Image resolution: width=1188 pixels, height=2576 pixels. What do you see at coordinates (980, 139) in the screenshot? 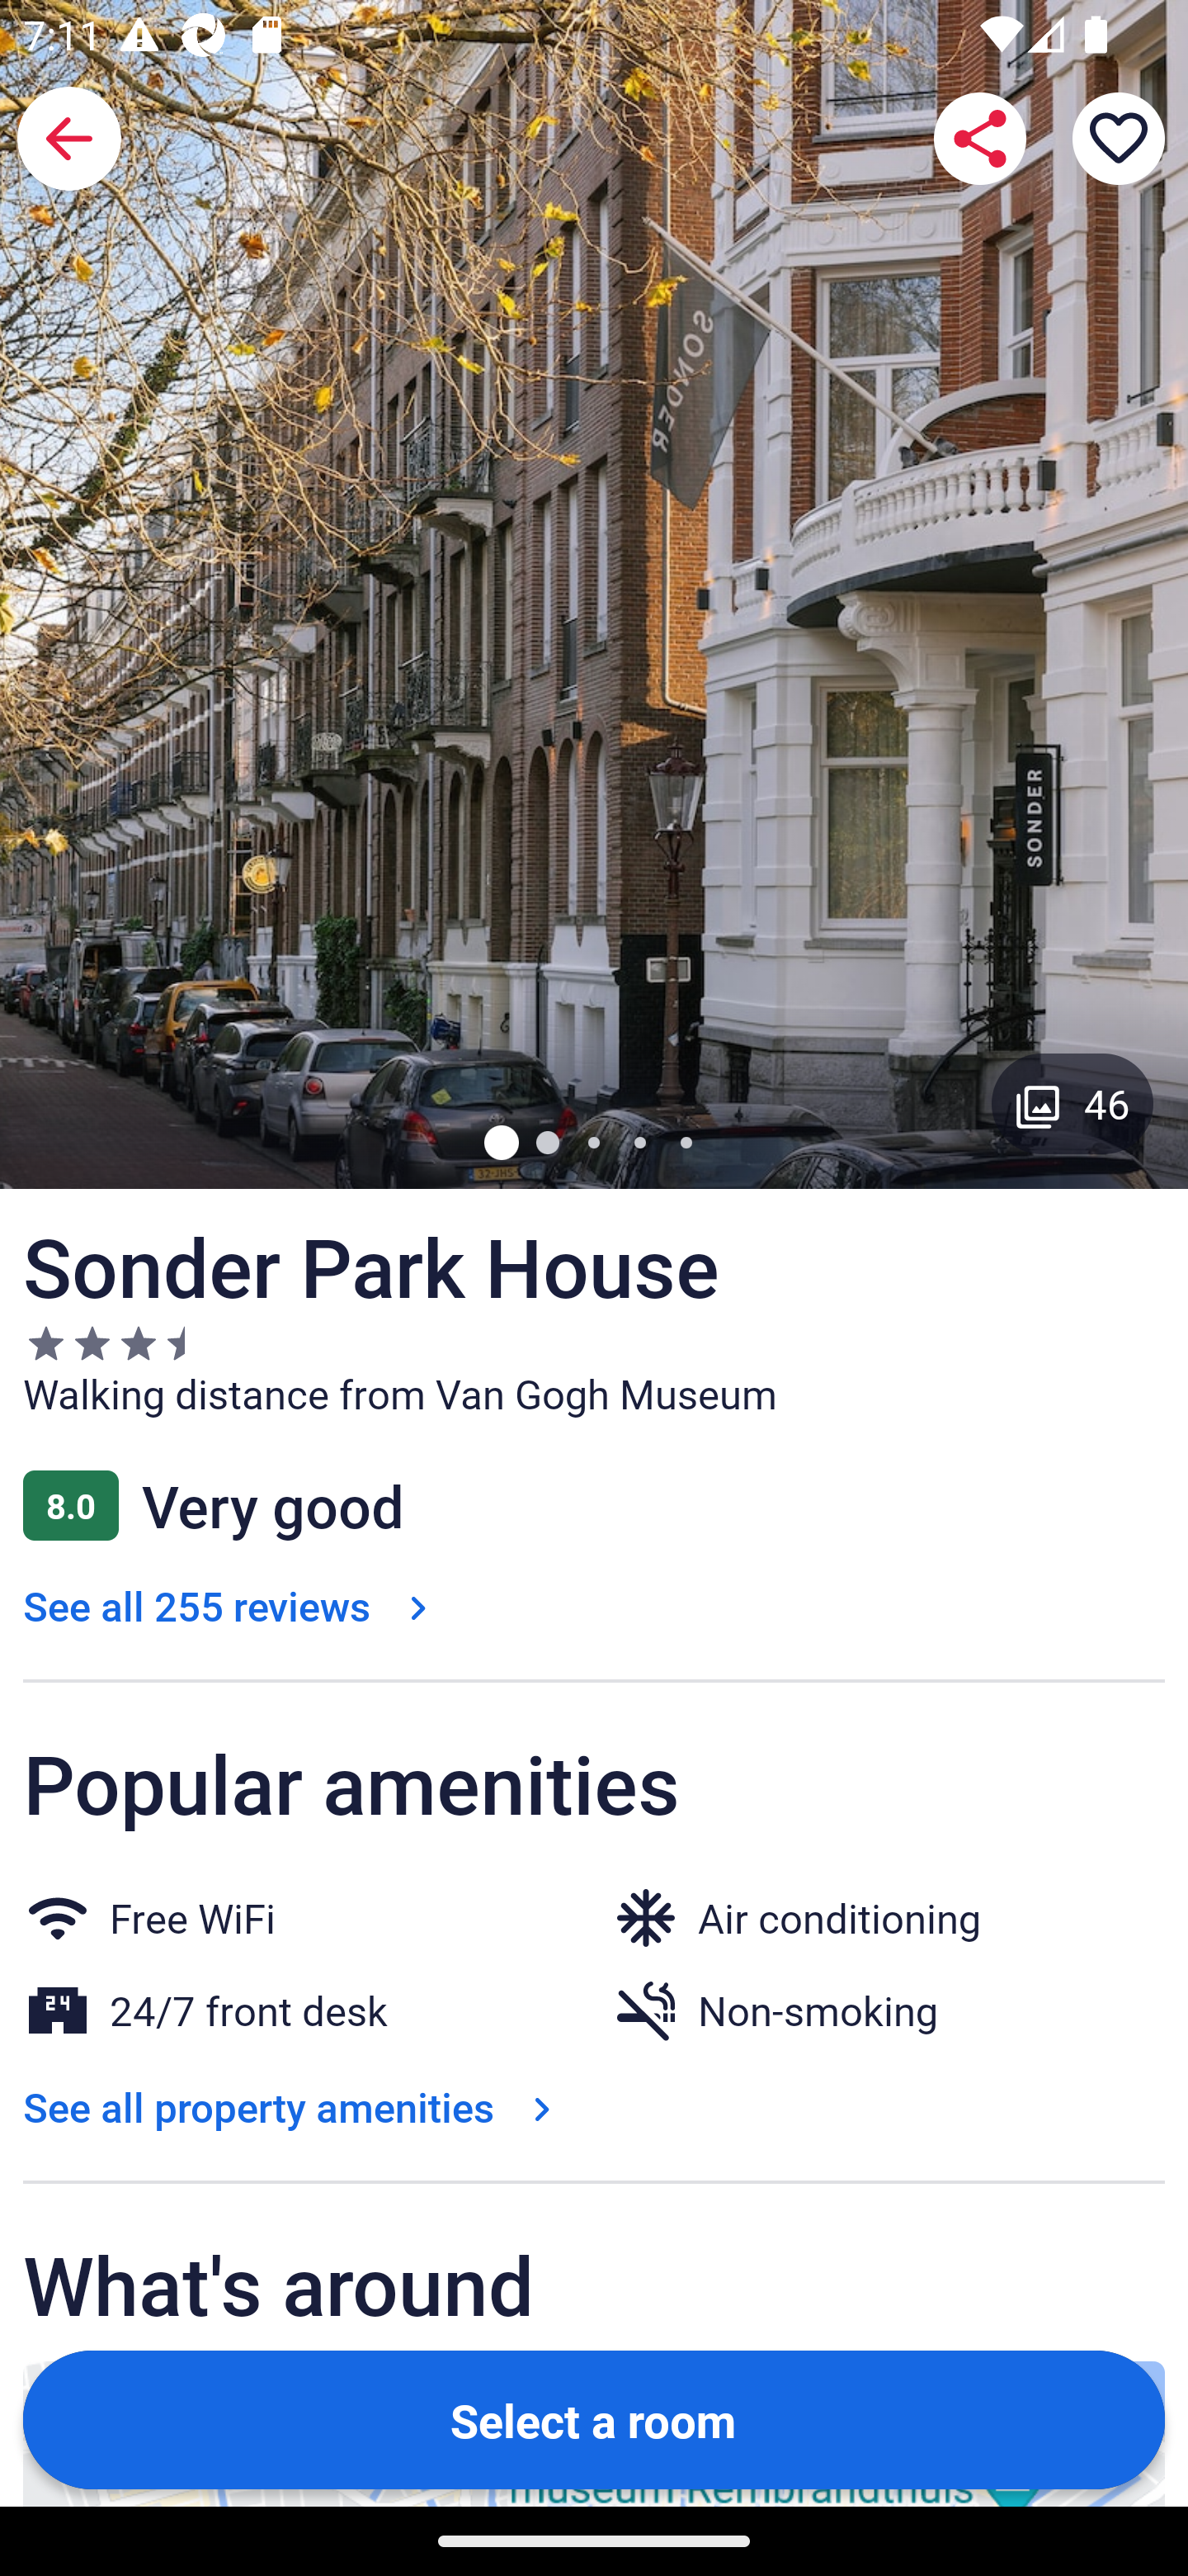
I see `Share Sonder Park House` at bounding box center [980, 139].